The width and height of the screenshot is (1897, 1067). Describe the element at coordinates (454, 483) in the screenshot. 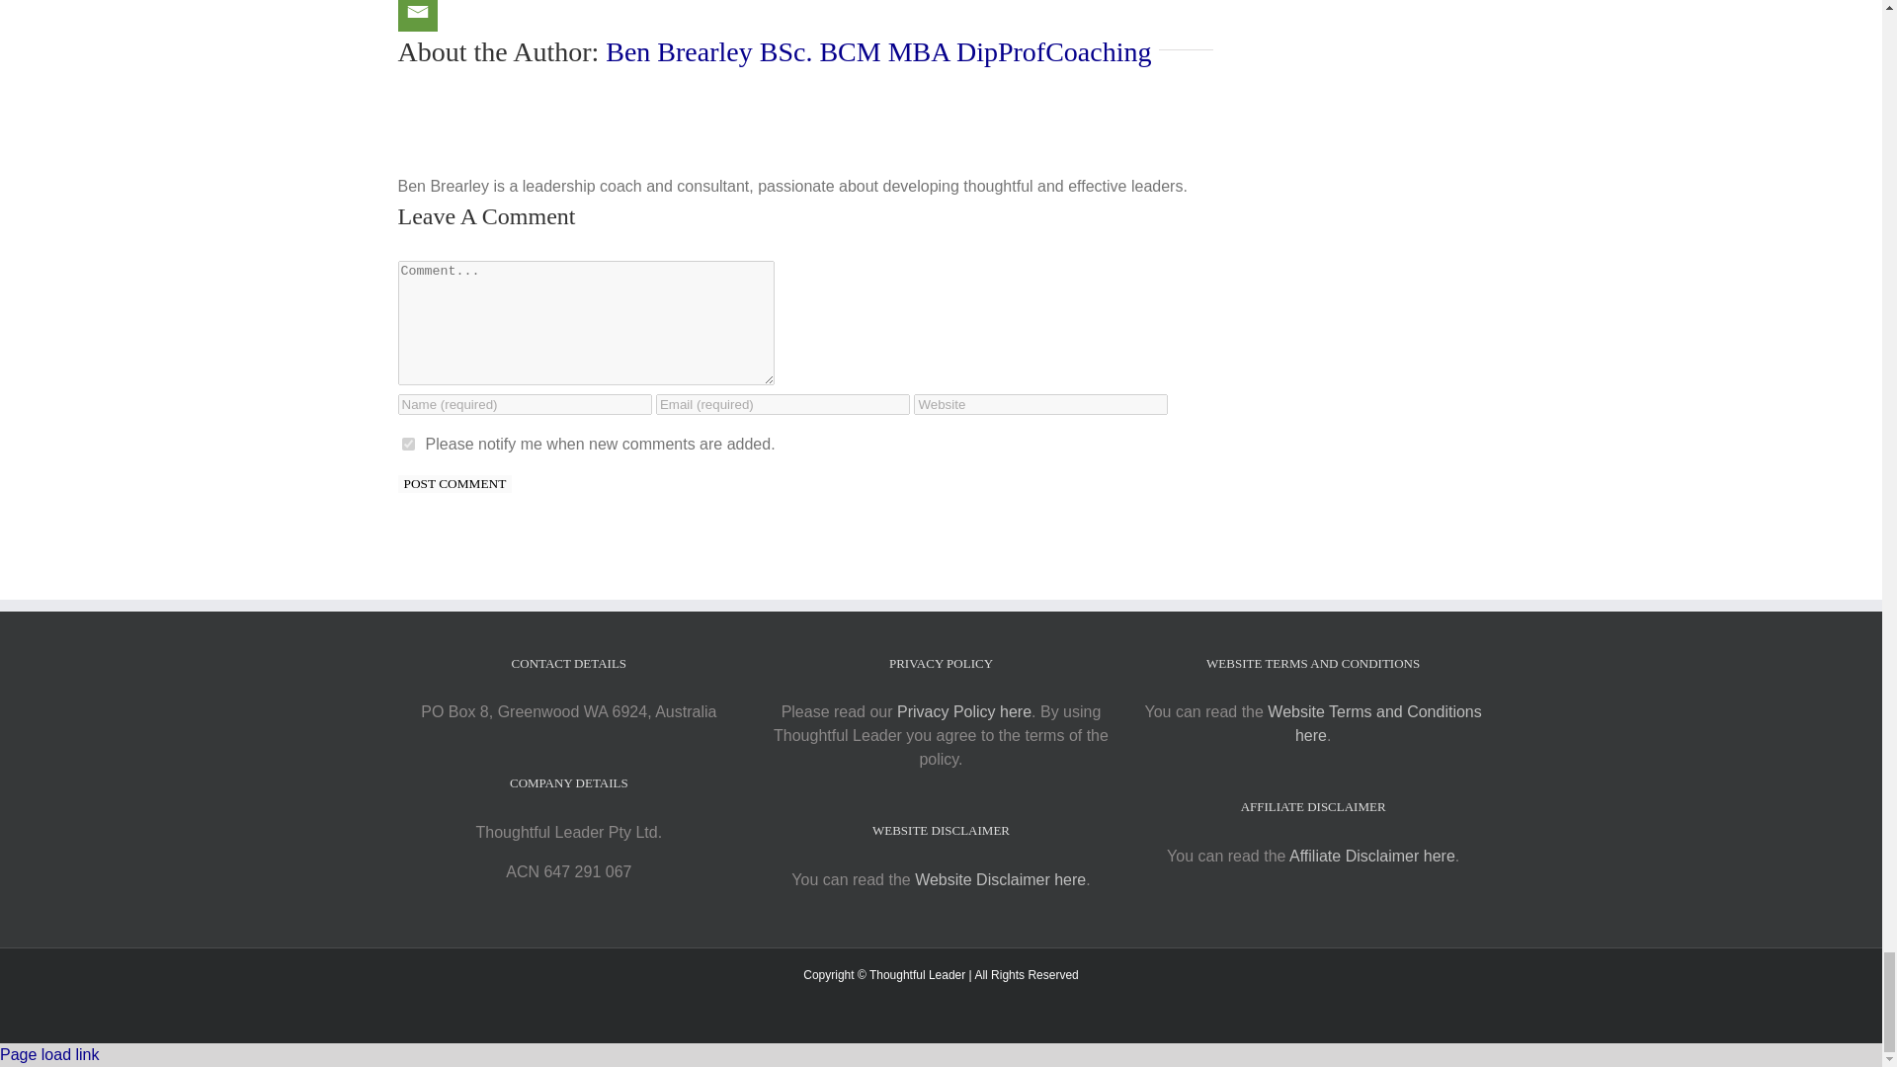

I see `Post Comment` at that location.